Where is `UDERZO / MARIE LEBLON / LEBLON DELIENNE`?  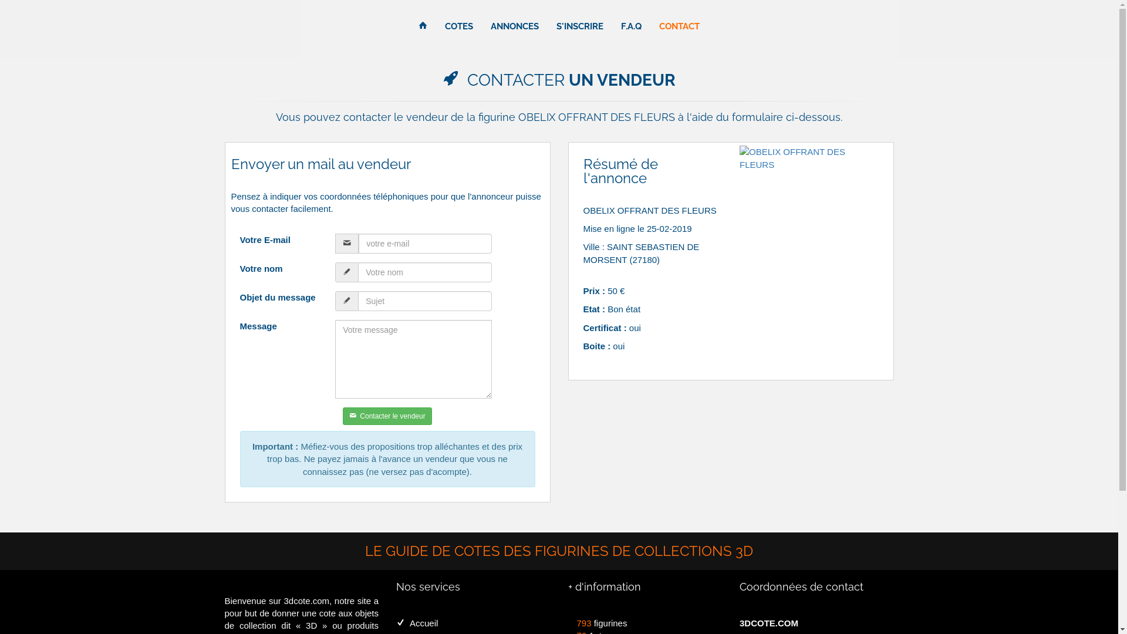 UDERZO / MARIE LEBLON / LEBLON DELIENNE is located at coordinates (809, 158).